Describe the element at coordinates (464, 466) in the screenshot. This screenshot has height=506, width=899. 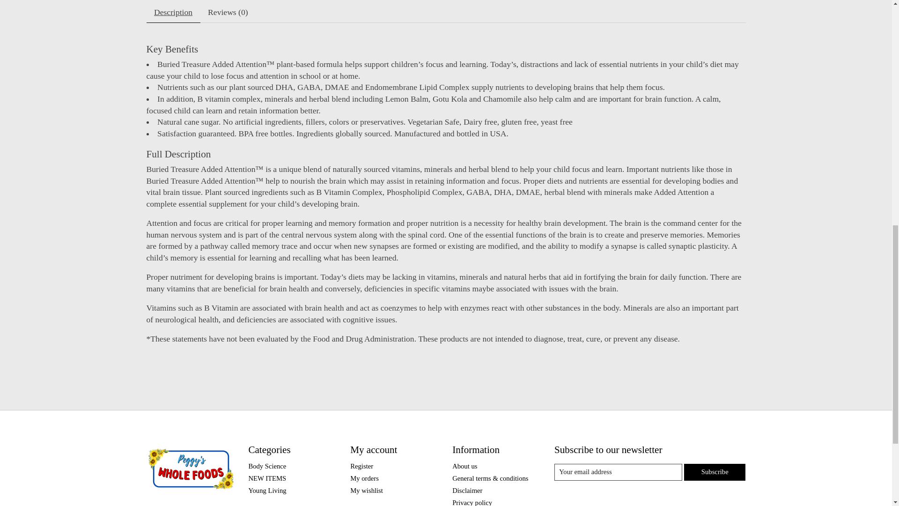
I see `About us` at that location.